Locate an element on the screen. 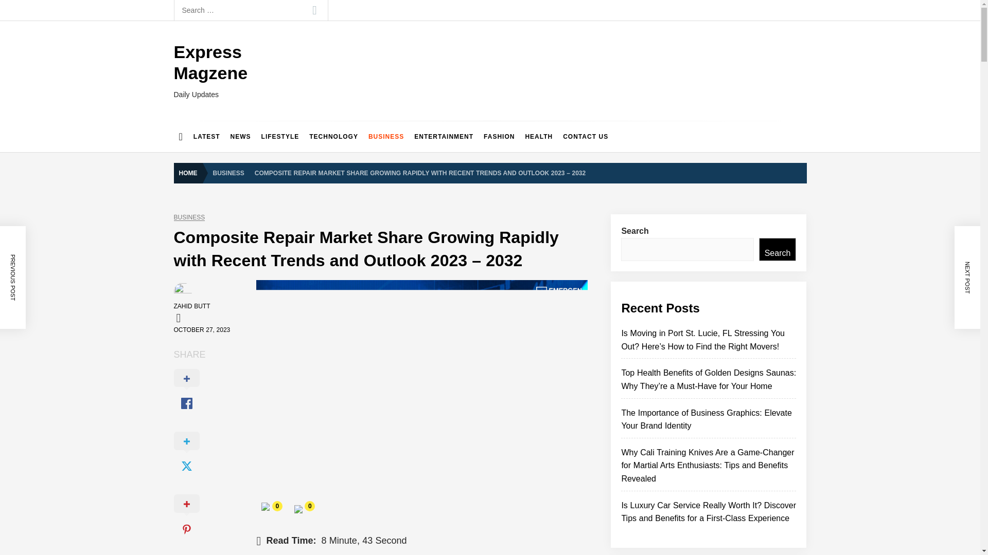 Image resolution: width=988 pixels, height=555 pixels. Search is located at coordinates (314, 10).